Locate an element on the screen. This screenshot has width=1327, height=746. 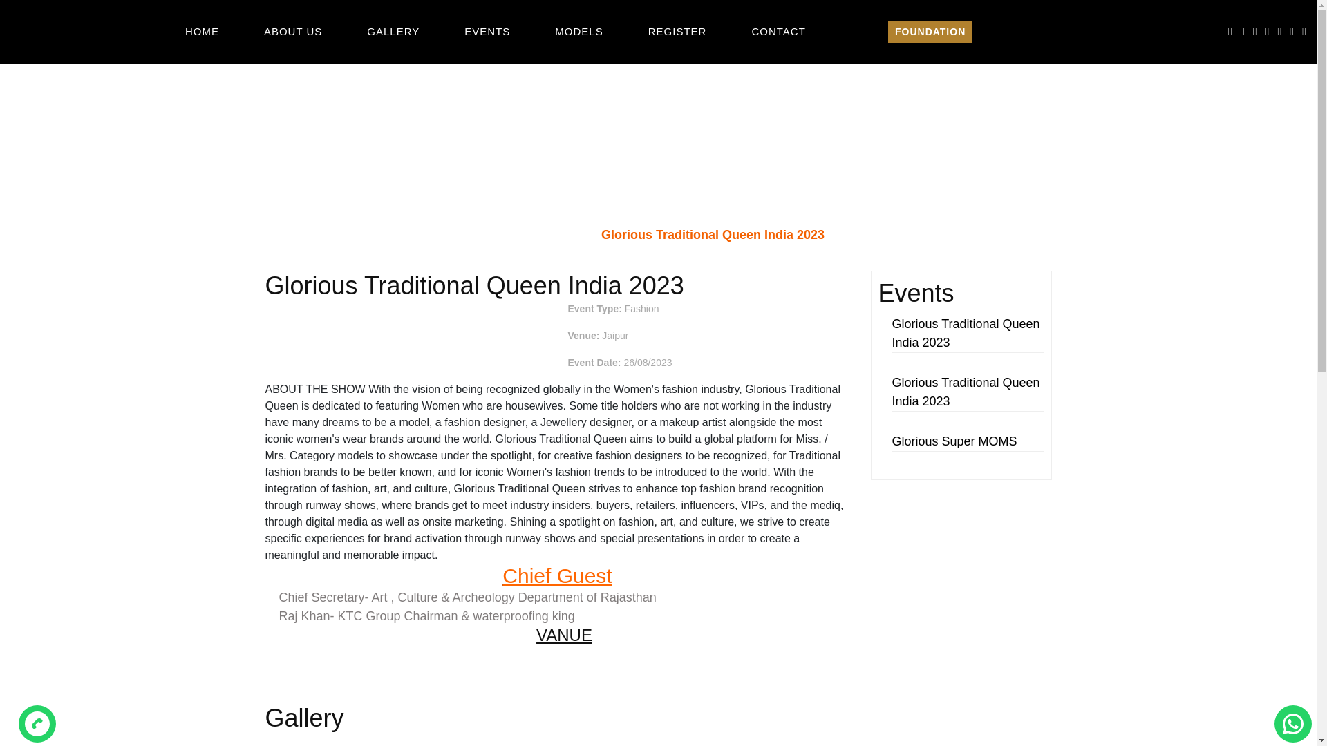
ABOUT US is located at coordinates (293, 32).